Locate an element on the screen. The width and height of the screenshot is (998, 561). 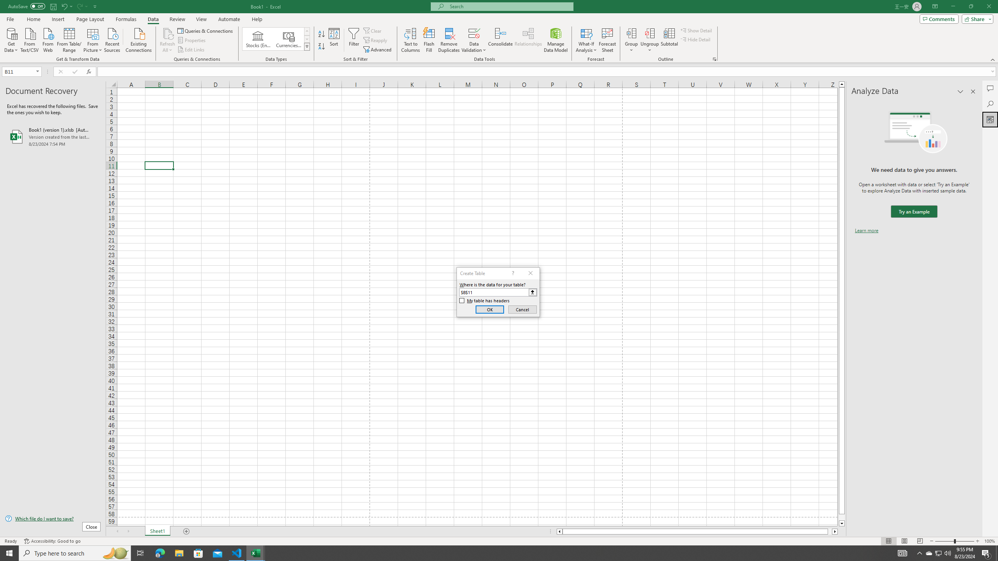
Task Pane Options is located at coordinates (961, 92).